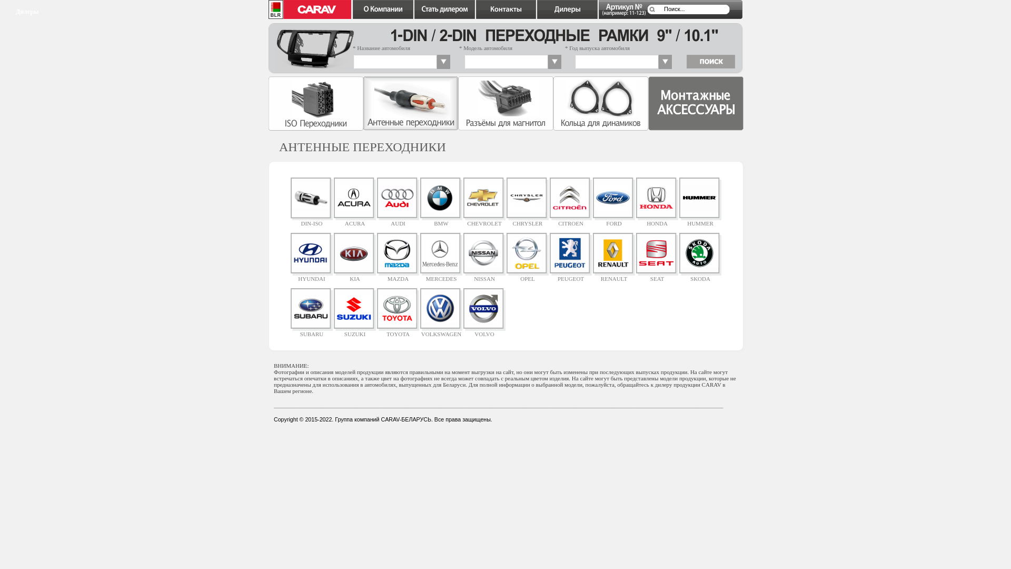 This screenshot has height=569, width=1011. What do you see at coordinates (312, 221) in the screenshot?
I see `DIN-ISO` at bounding box center [312, 221].